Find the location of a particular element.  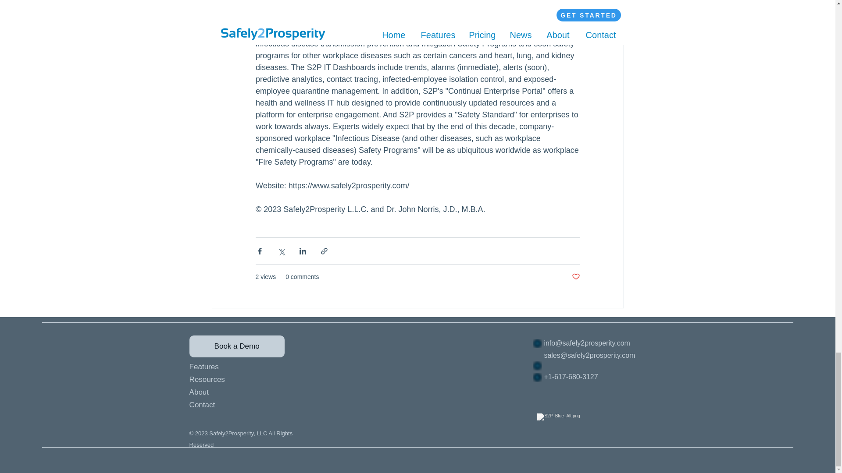

Features is located at coordinates (229, 367).